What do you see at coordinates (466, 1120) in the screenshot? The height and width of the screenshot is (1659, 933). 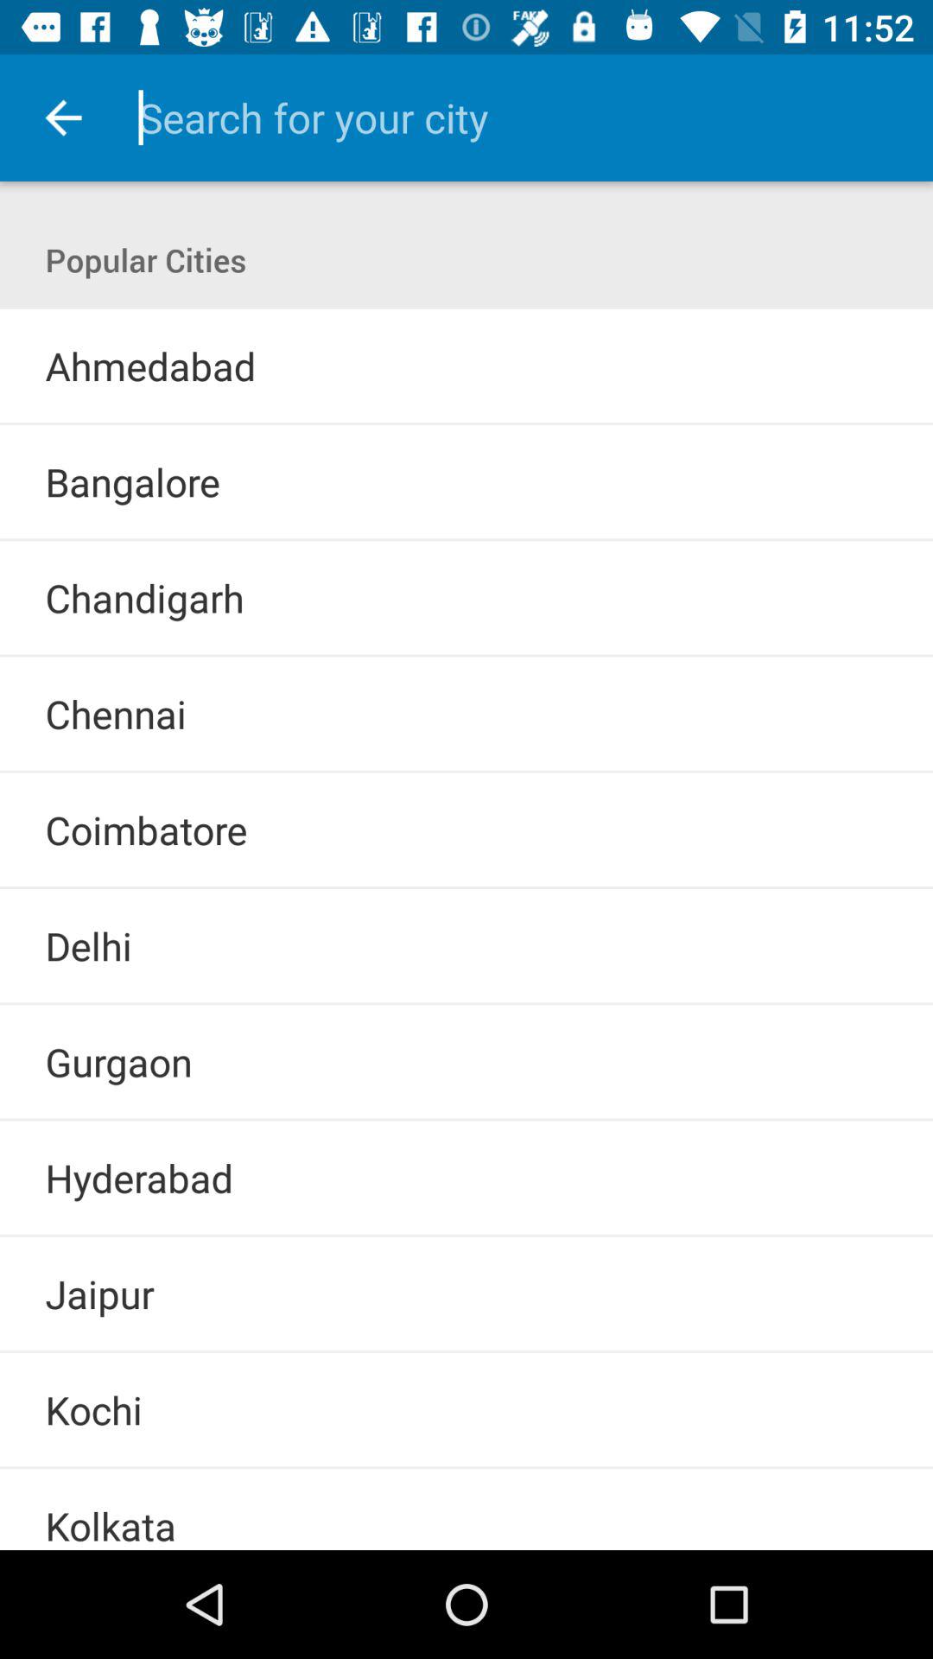 I see `click the item below the gurgaon item` at bounding box center [466, 1120].